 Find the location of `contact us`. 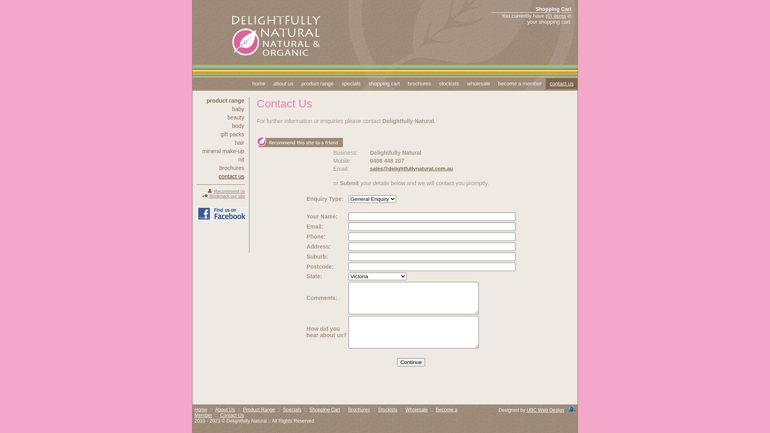

contact us is located at coordinates (561, 83).